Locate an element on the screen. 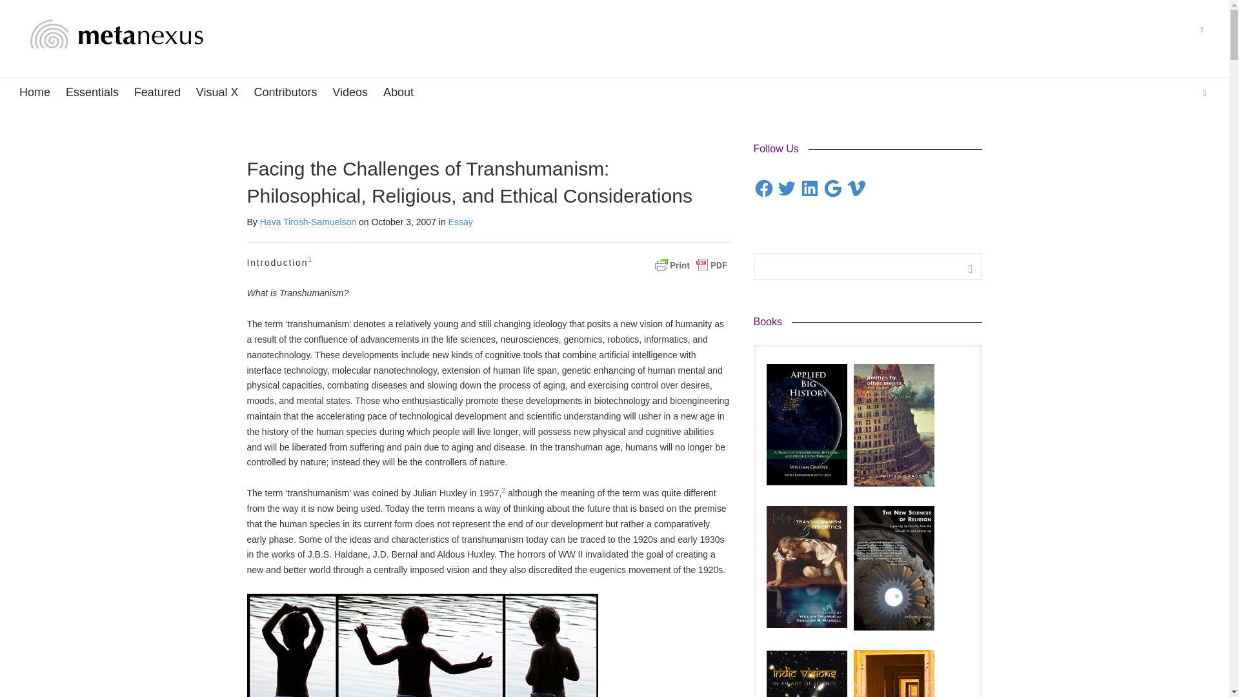  Hava Tirosh-Samuelson is located at coordinates (308, 222).